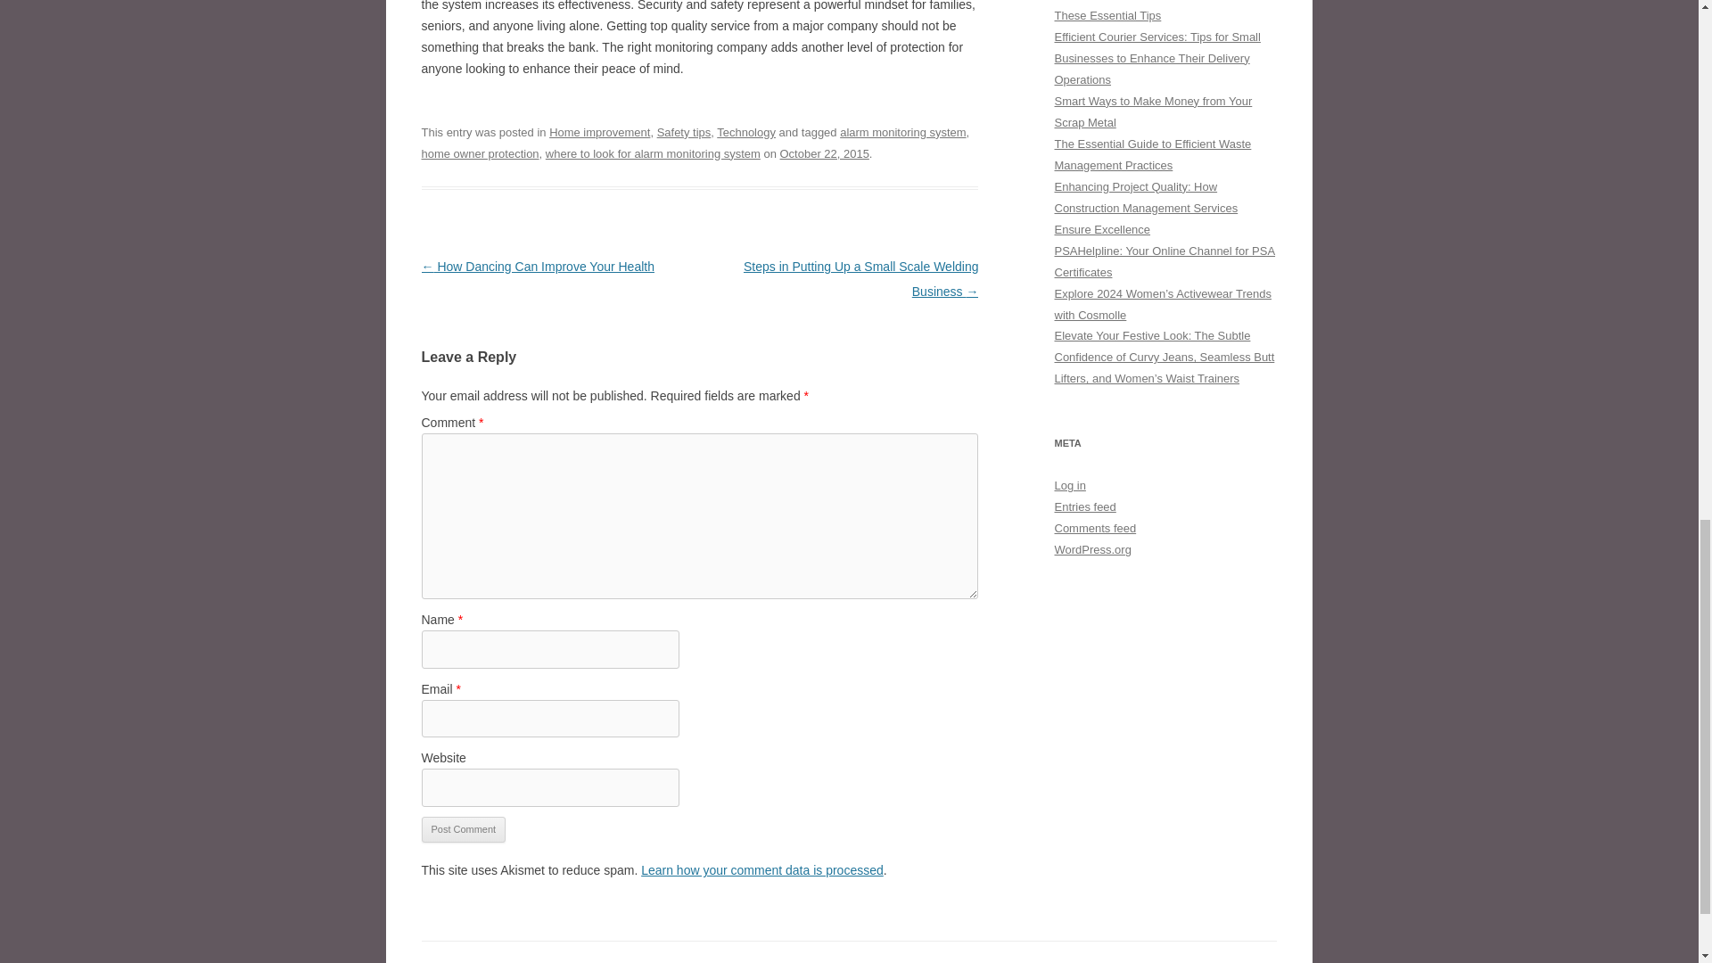 The image size is (1712, 963). What do you see at coordinates (480, 153) in the screenshot?
I see `home owner protection` at bounding box center [480, 153].